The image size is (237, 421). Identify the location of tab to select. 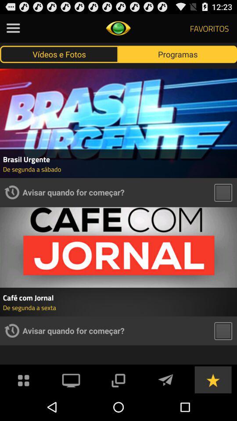
(223, 331).